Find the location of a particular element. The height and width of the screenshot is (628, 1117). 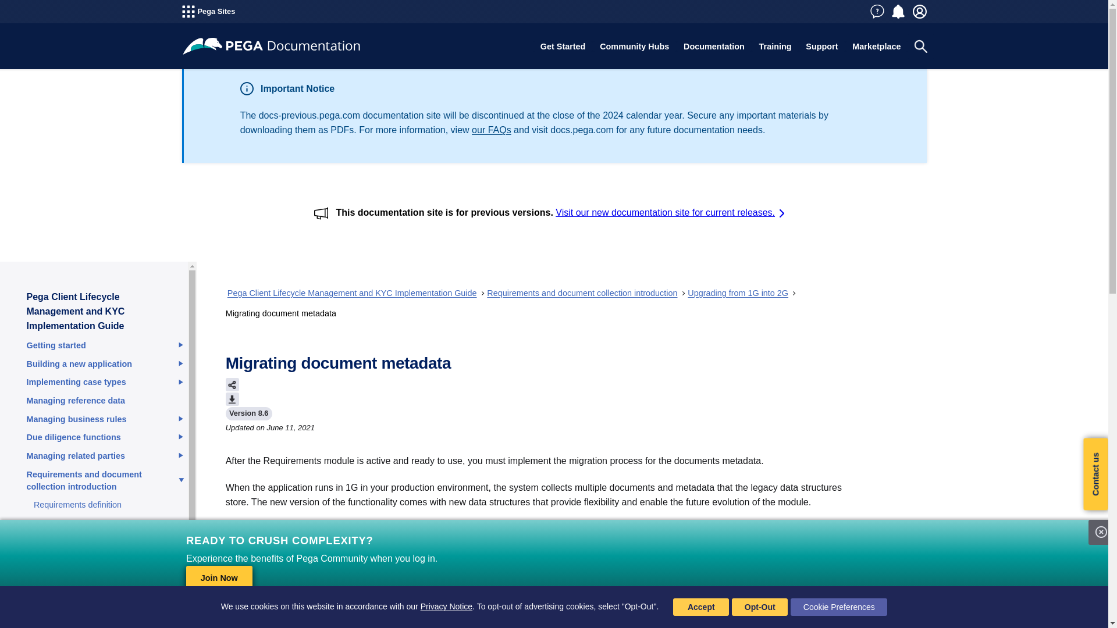

Get Started is located at coordinates (562, 47).